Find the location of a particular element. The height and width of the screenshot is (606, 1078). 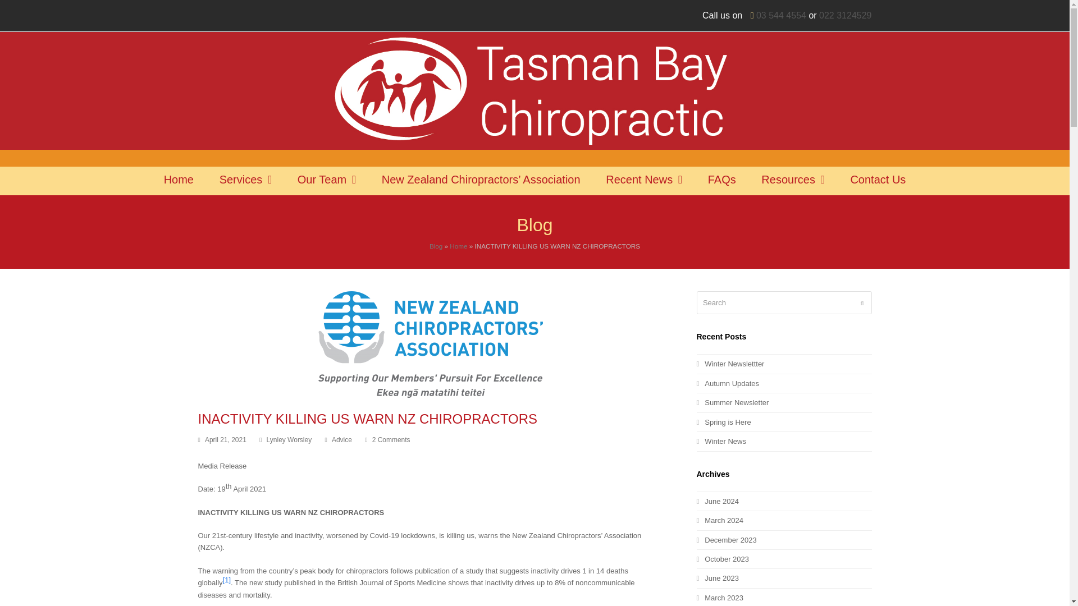

022 3124529 is located at coordinates (845, 15).